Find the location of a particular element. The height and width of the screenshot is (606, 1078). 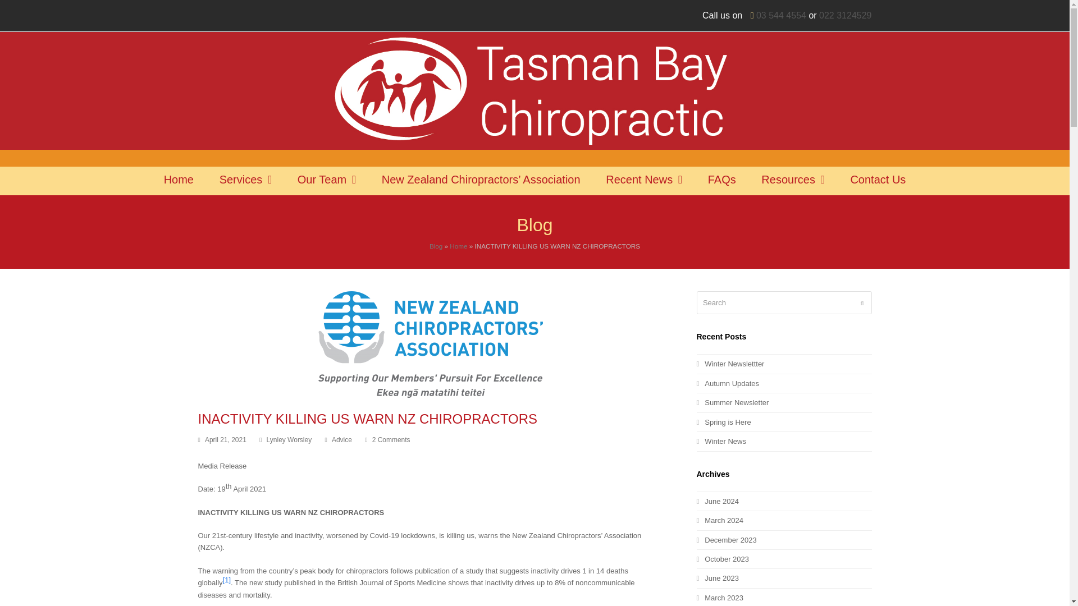

022 3124529 is located at coordinates (845, 15).